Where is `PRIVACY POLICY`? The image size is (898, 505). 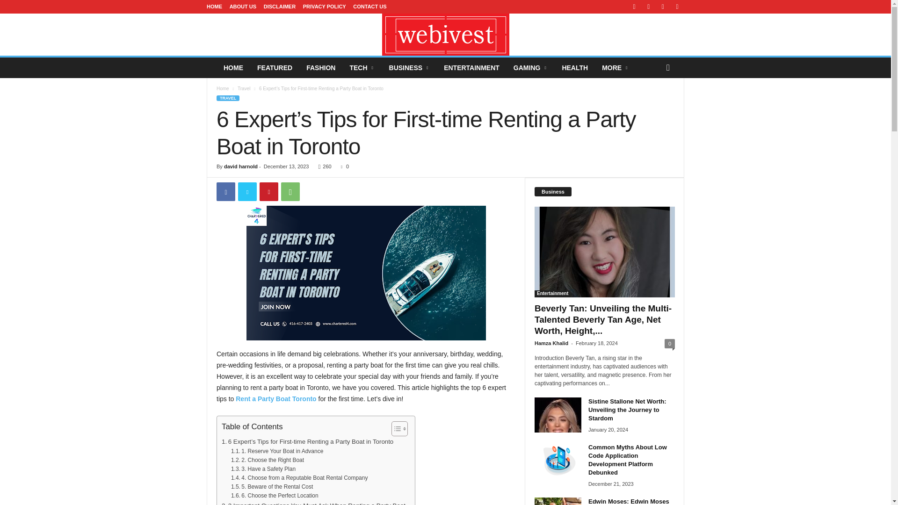
PRIVACY POLICY is located at coordinates (325, 7).